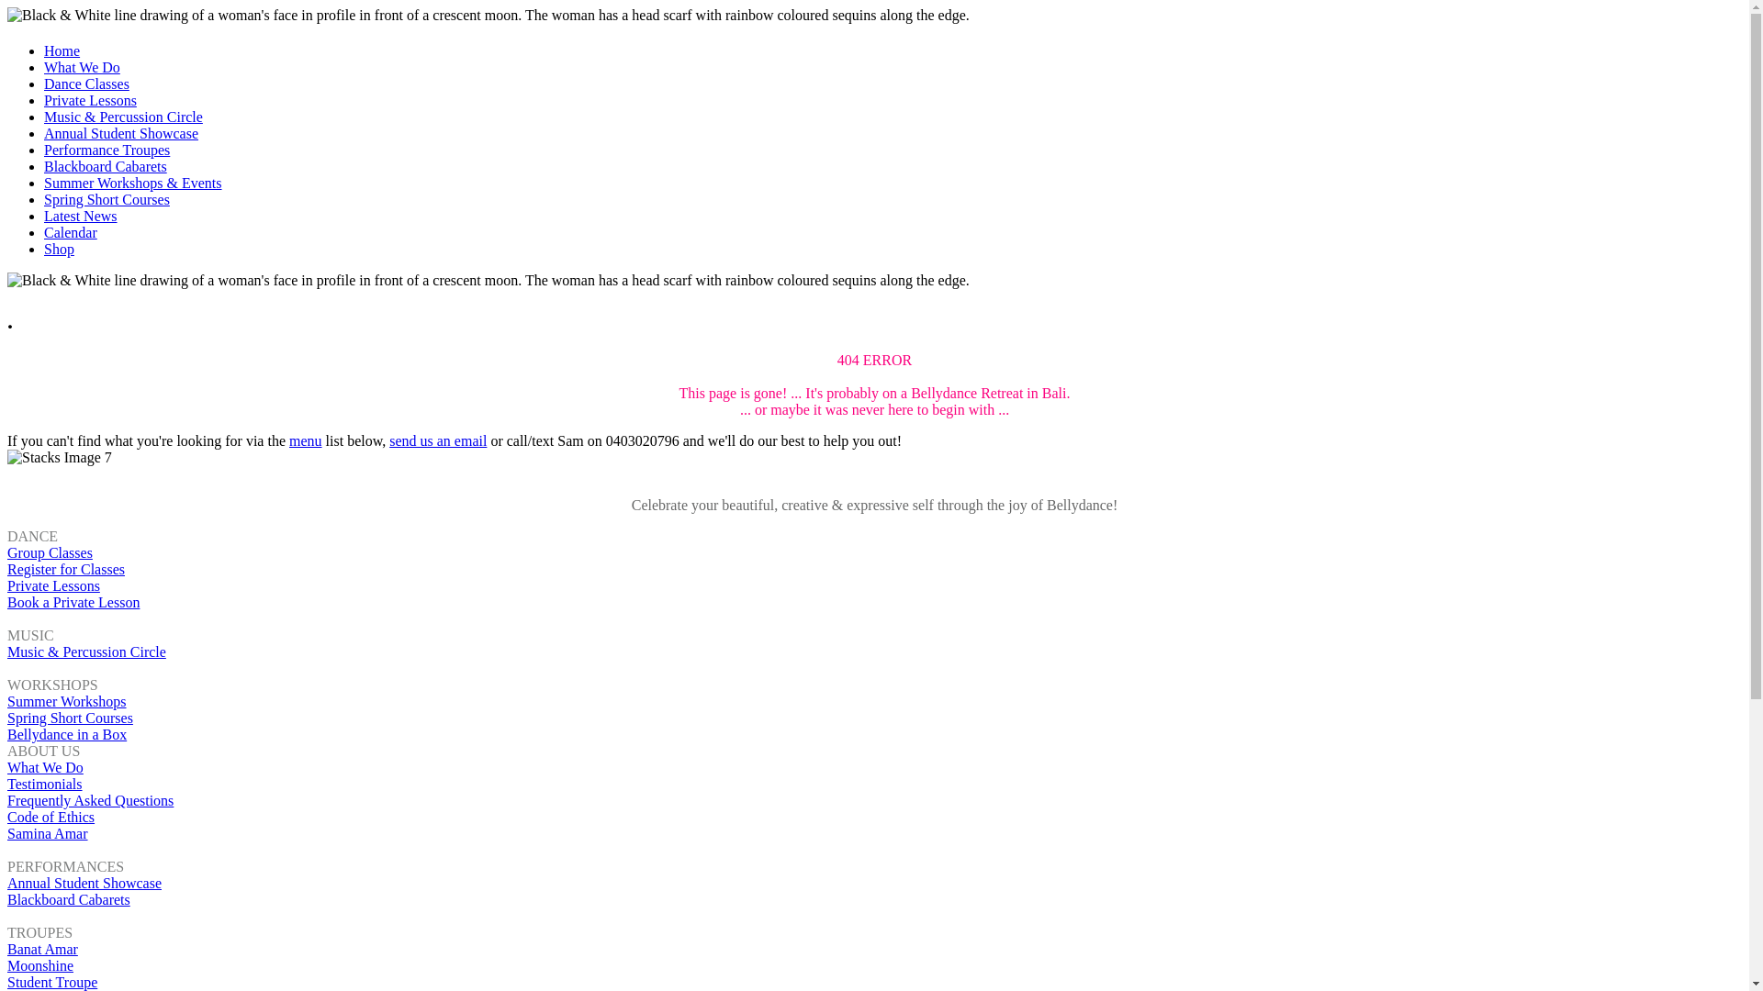  What do you see at coordinates (84, 883) in the screenshot?
I see `Annual Student Showcase` at bounding box center [84, 883].